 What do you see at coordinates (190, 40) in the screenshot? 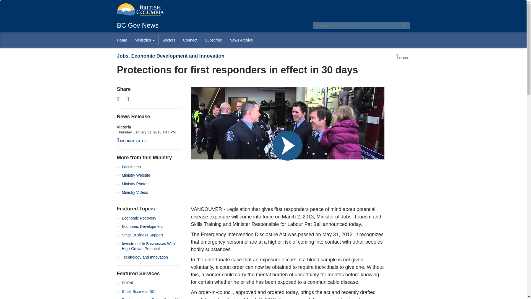
I see `Connect` at bounding box center [190, 40].